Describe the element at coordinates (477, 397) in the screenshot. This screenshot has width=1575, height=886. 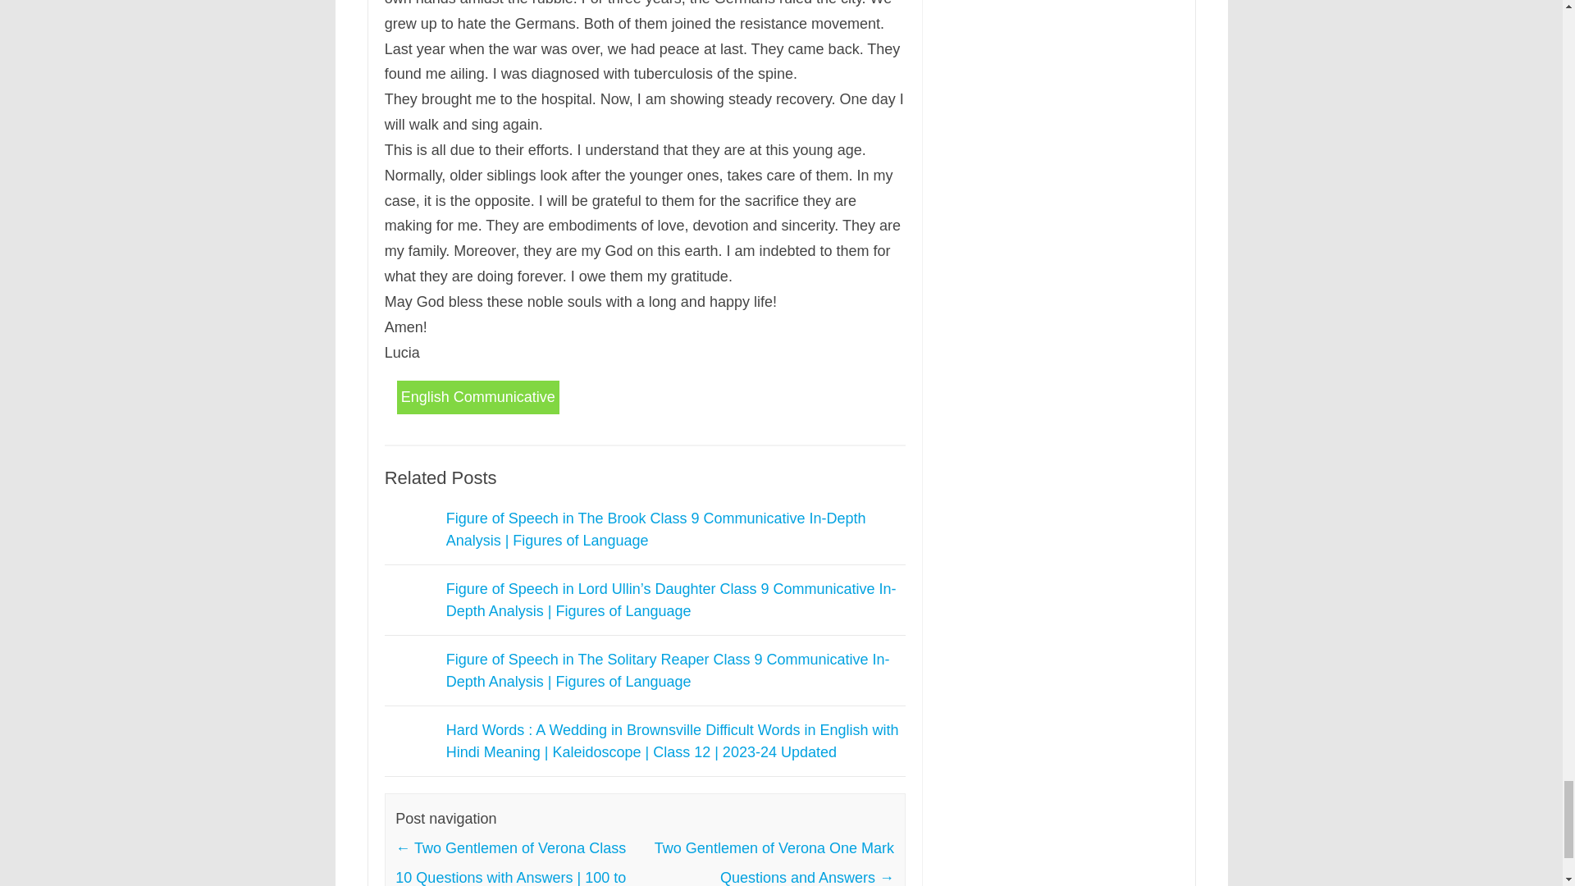
I see `English Communicative` at that location.